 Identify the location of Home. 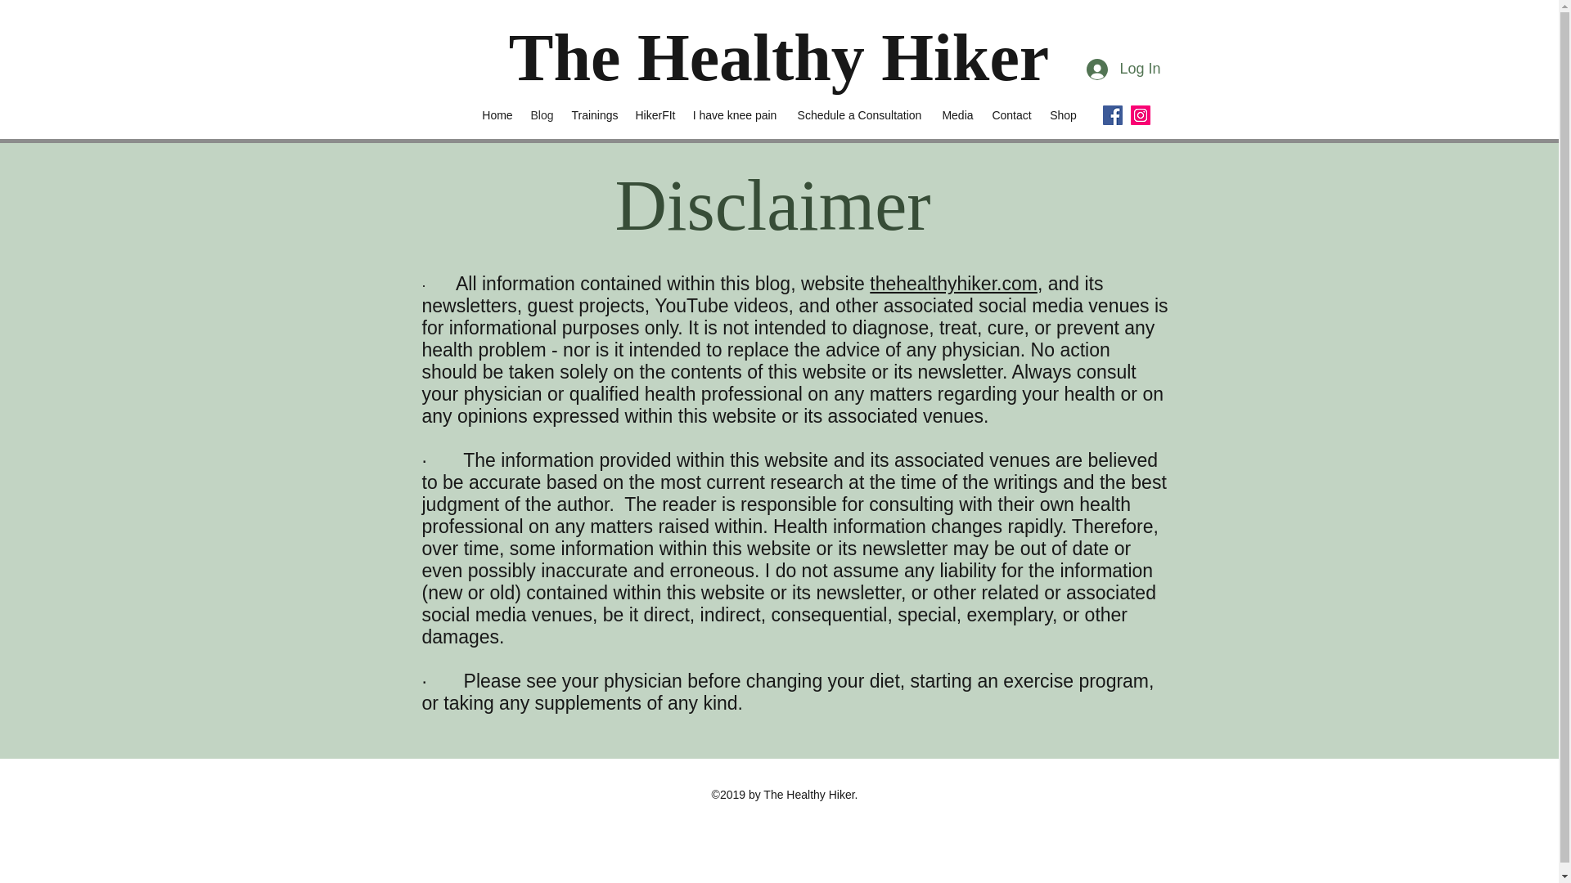
(497, 114).